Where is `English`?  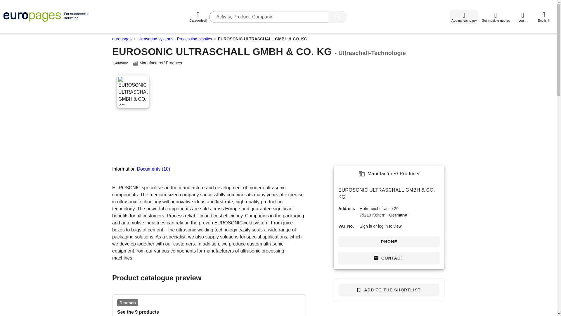
English is located at coordinates (544, 17).